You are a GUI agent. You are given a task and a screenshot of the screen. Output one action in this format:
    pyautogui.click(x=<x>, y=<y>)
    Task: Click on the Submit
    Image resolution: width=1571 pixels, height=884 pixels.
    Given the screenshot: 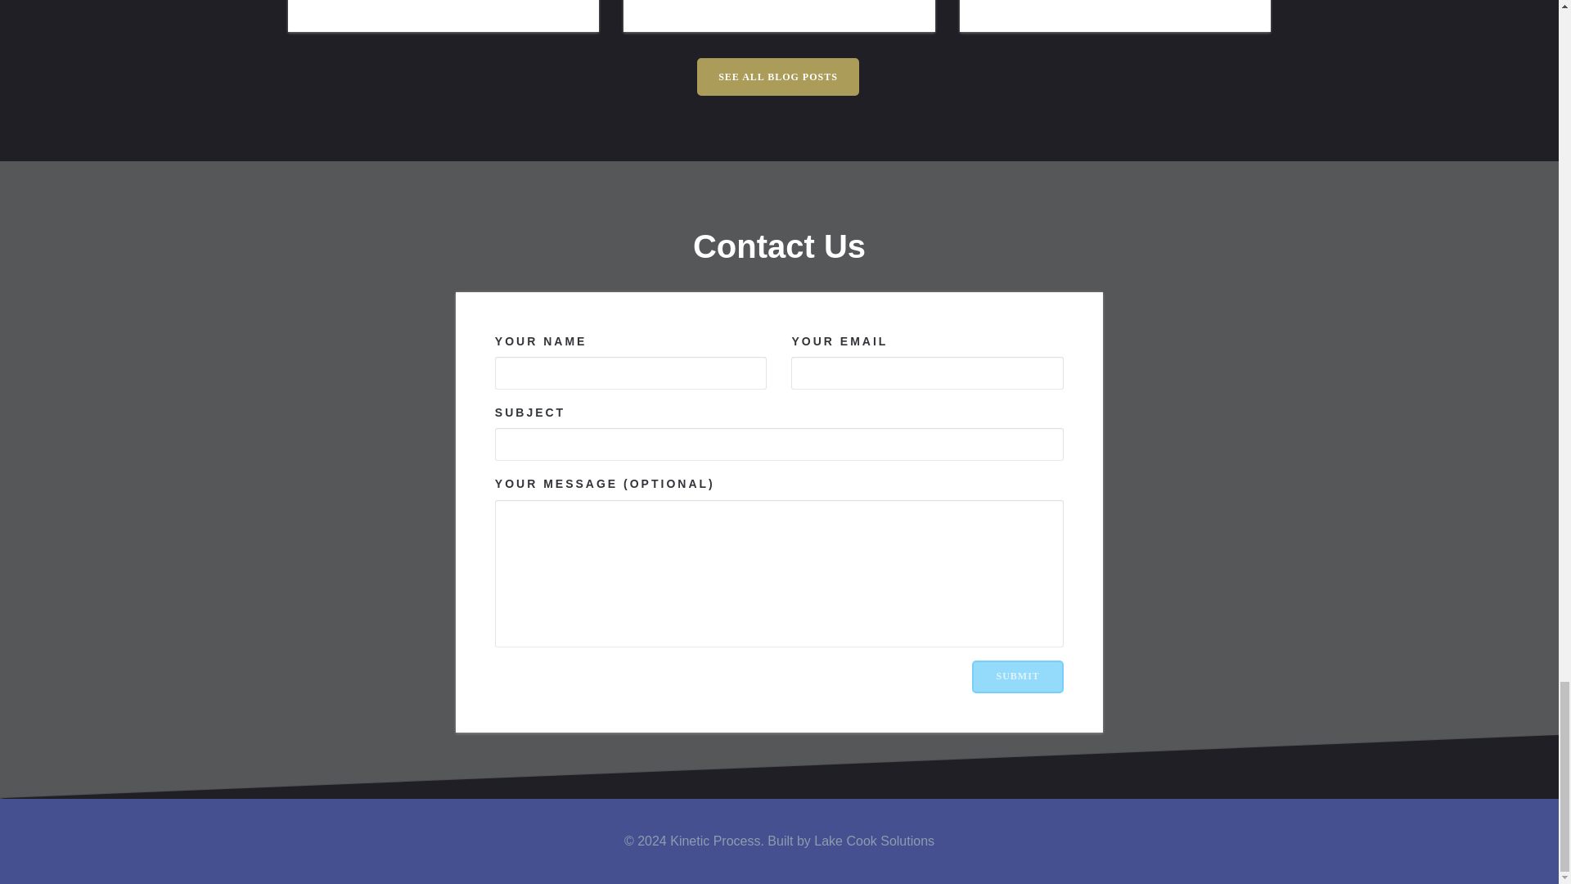 What is the action you would take?
    pyautogui.click(x=1018, y=676)
    